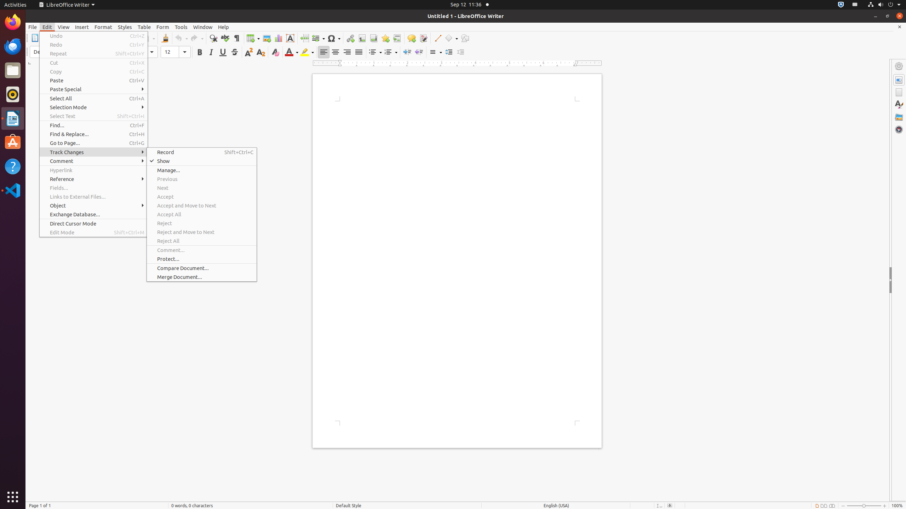 The image size is (906, 509). What do you see at coordinates (334, 38) in the screenshot?
I see `Symbol` at bounding box center [334, 38].